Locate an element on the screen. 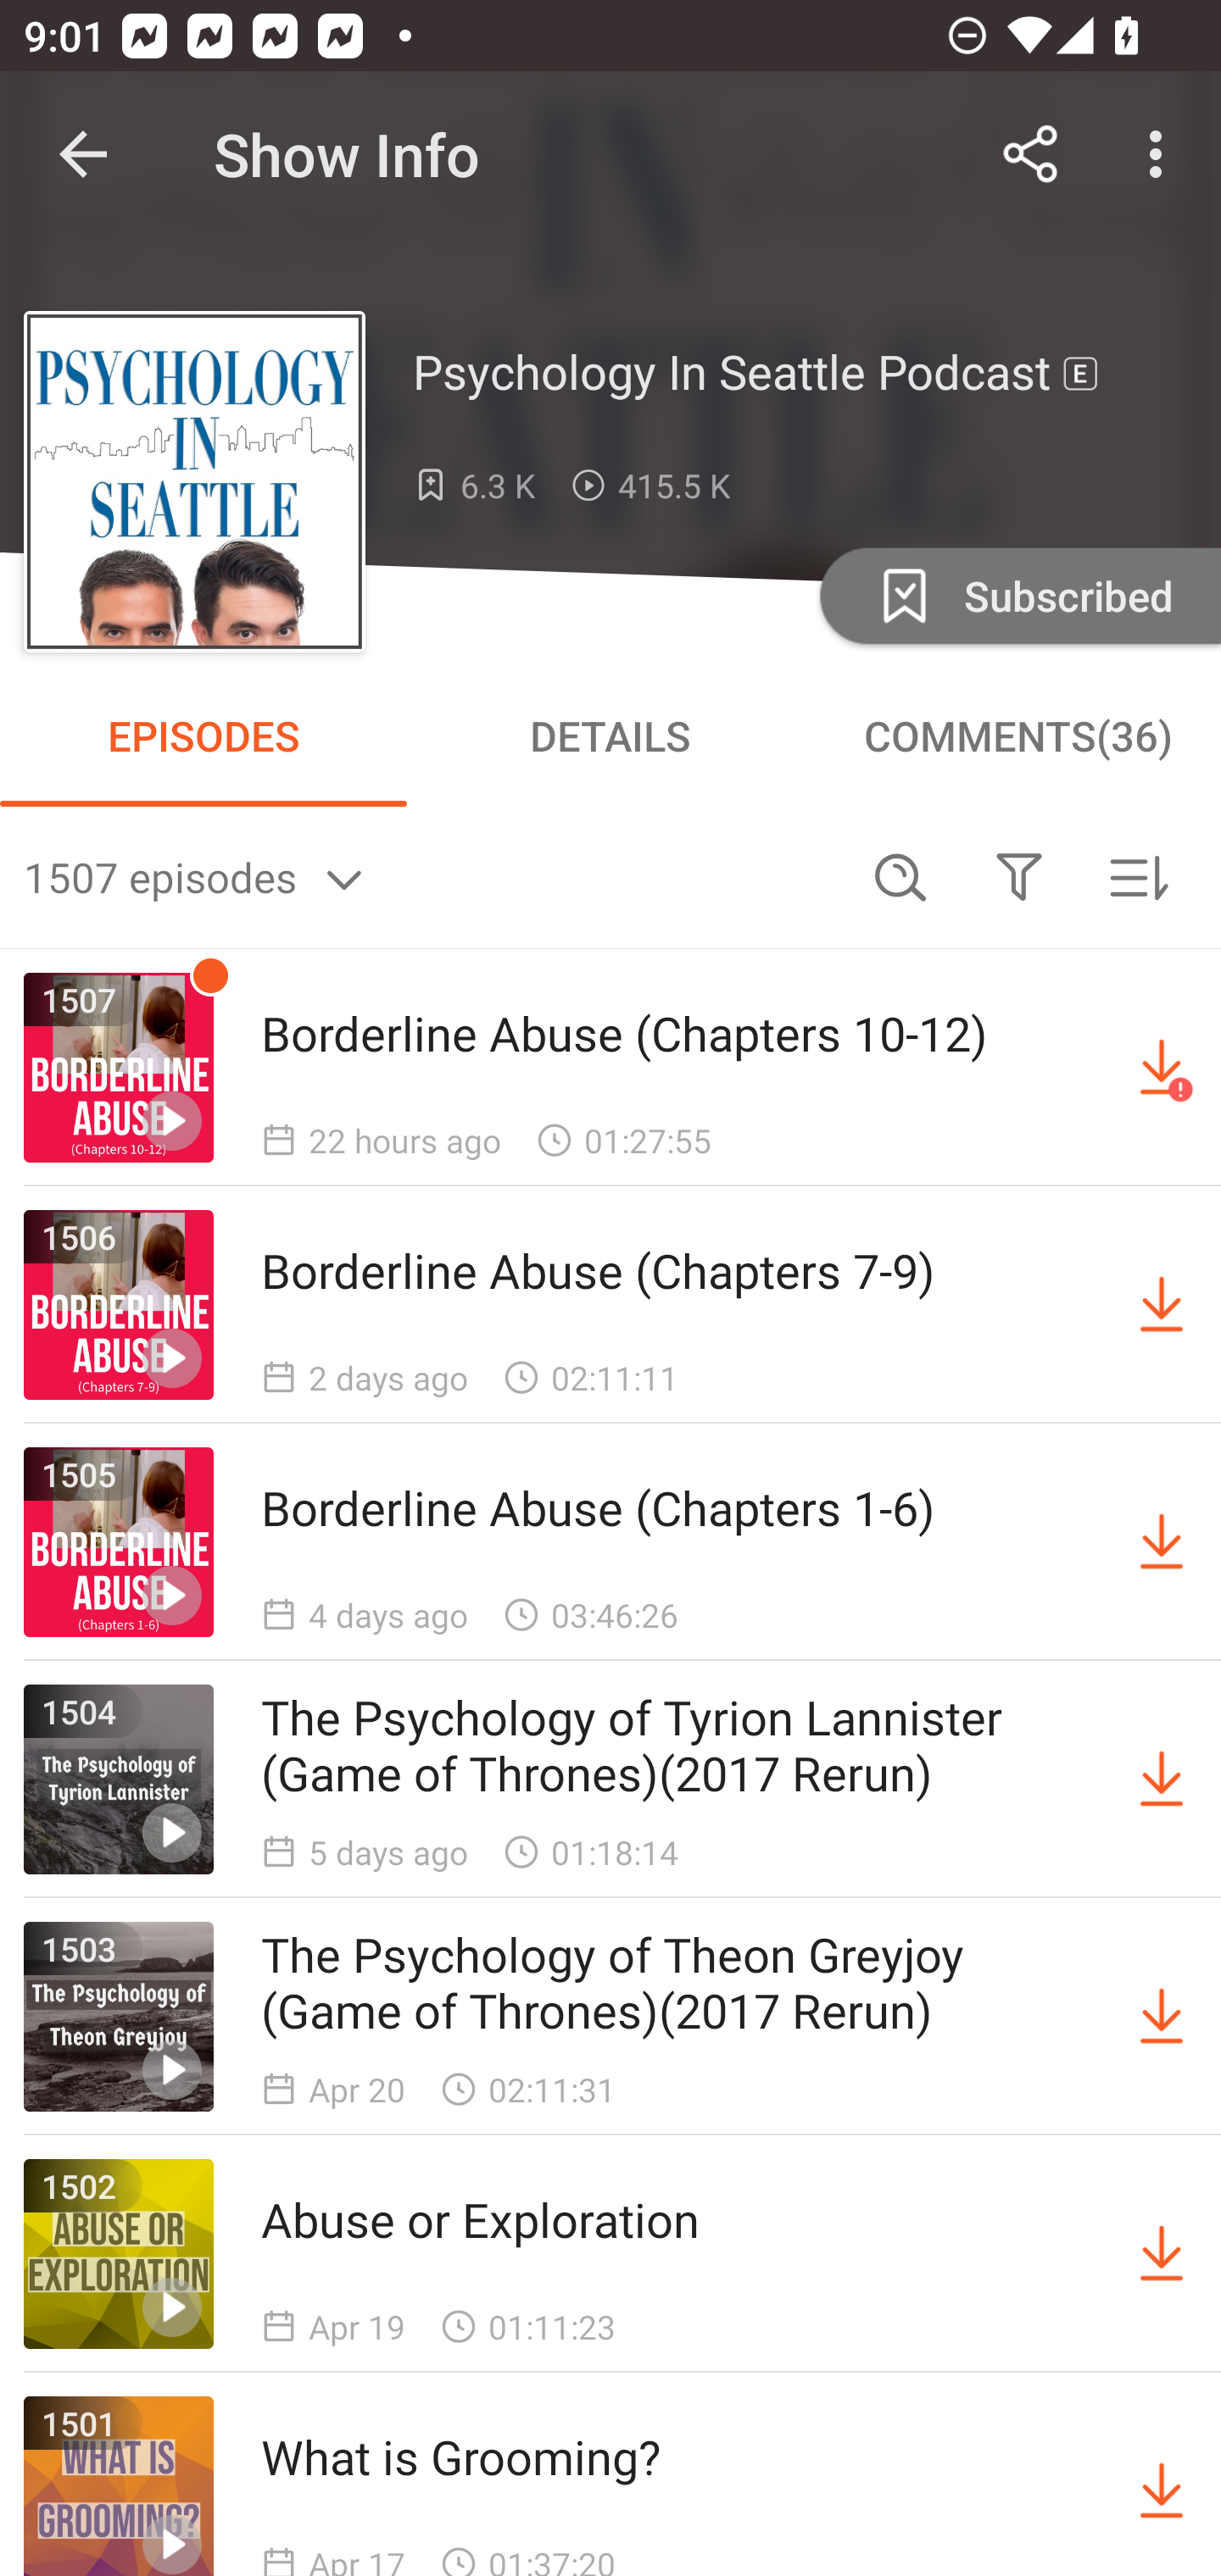  Download is located at coordinates (1162, 2486).